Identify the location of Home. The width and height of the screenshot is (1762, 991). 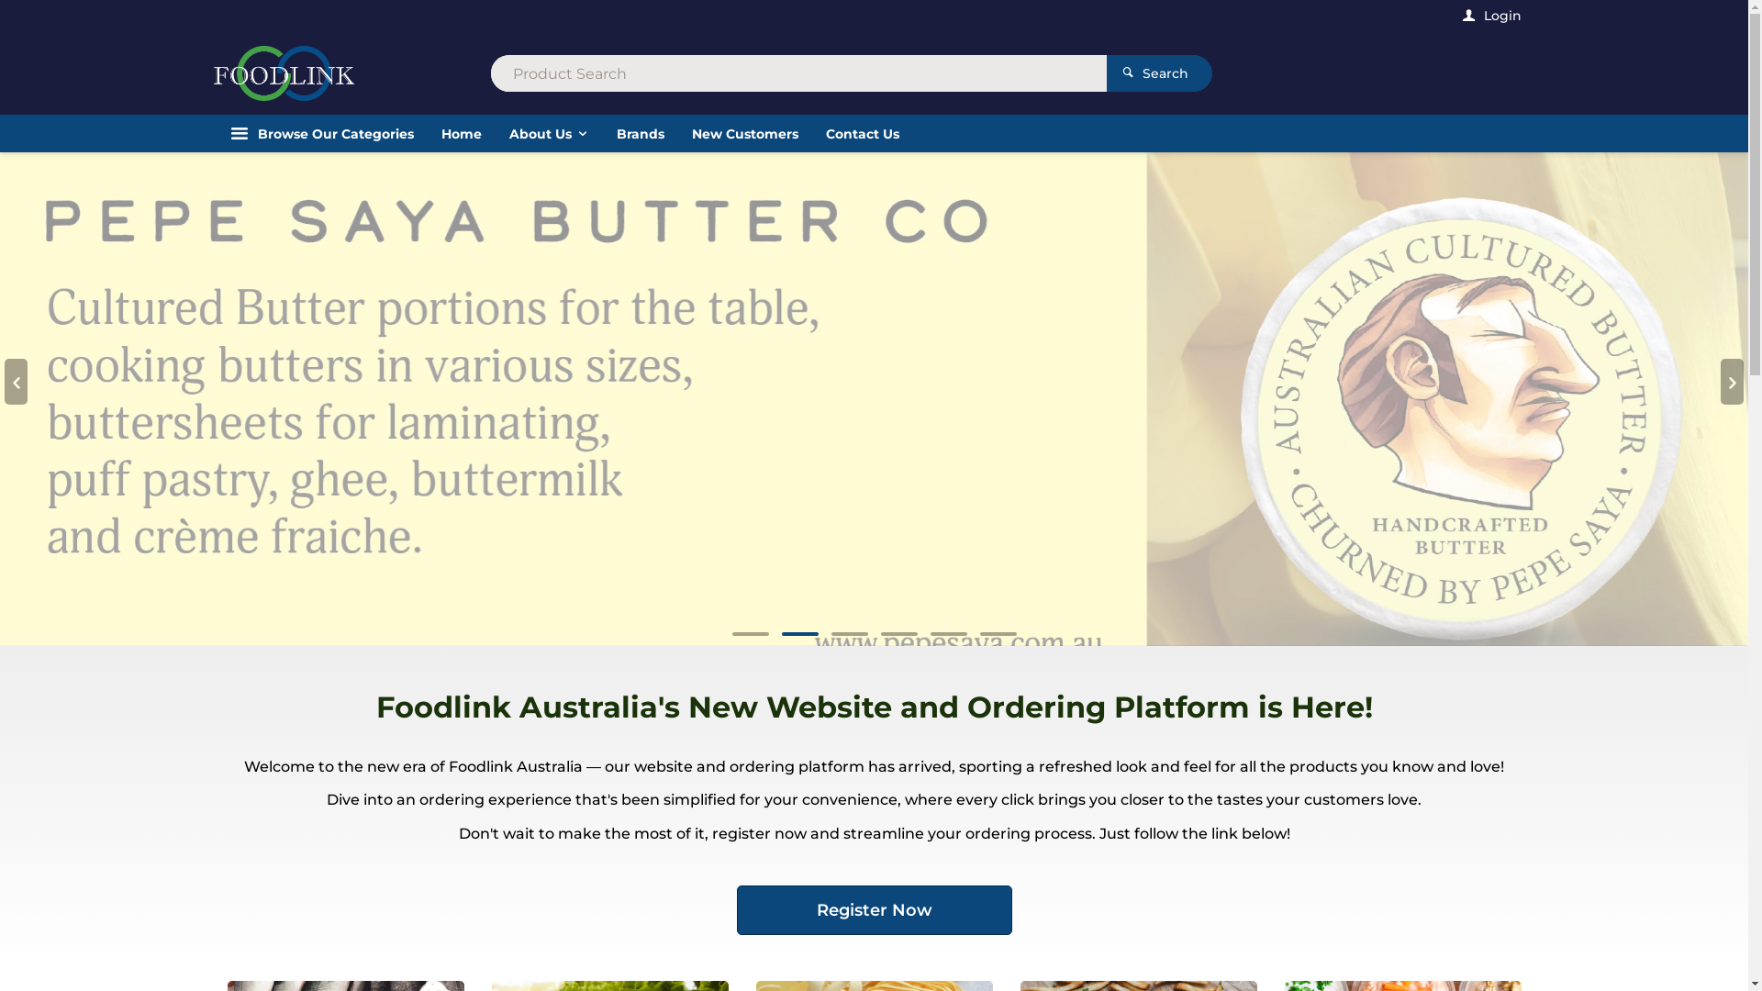
(462, 134).